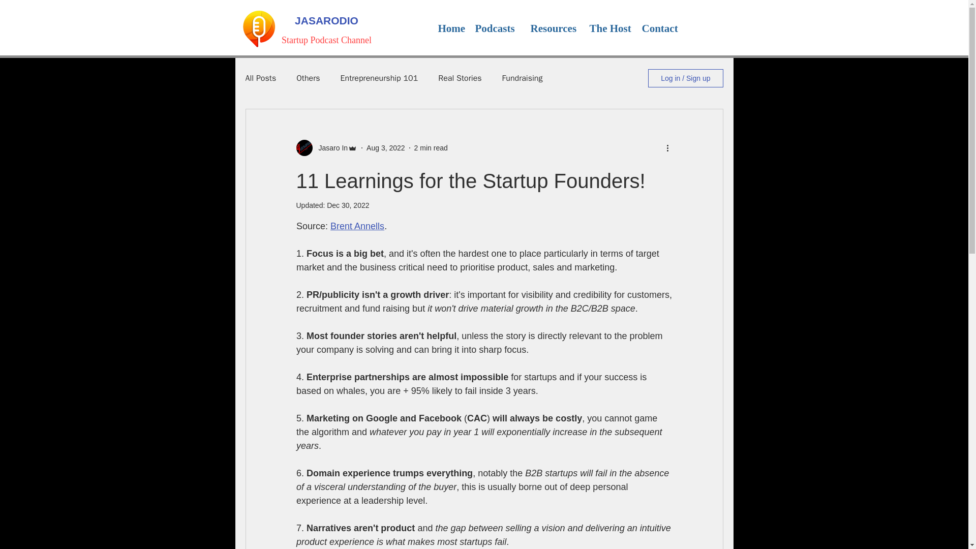 This screenshot has height=549, width=976. Describe the element at coordinates (357, 226) in the screenshot. I see `Brent Annells` at that location.